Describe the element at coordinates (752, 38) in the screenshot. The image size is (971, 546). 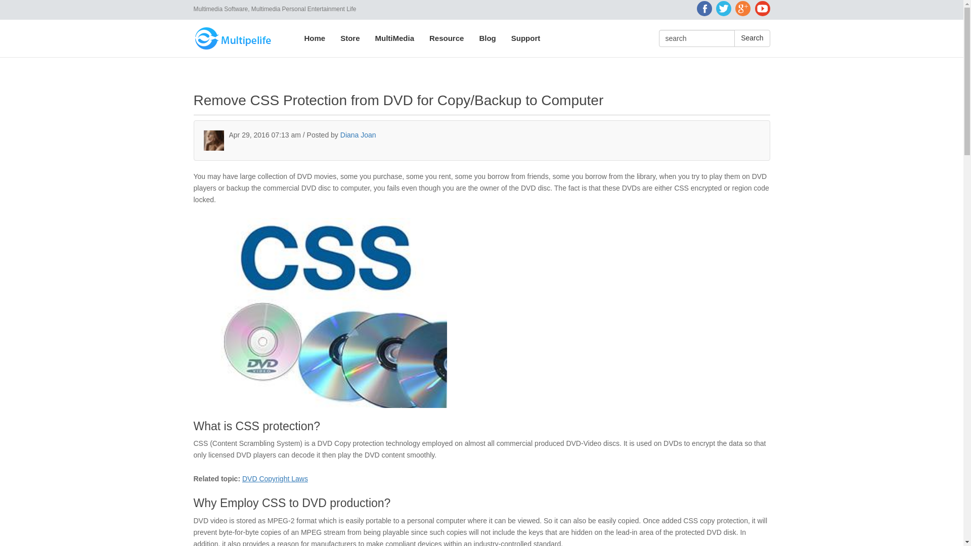
I see `Search` at that location.